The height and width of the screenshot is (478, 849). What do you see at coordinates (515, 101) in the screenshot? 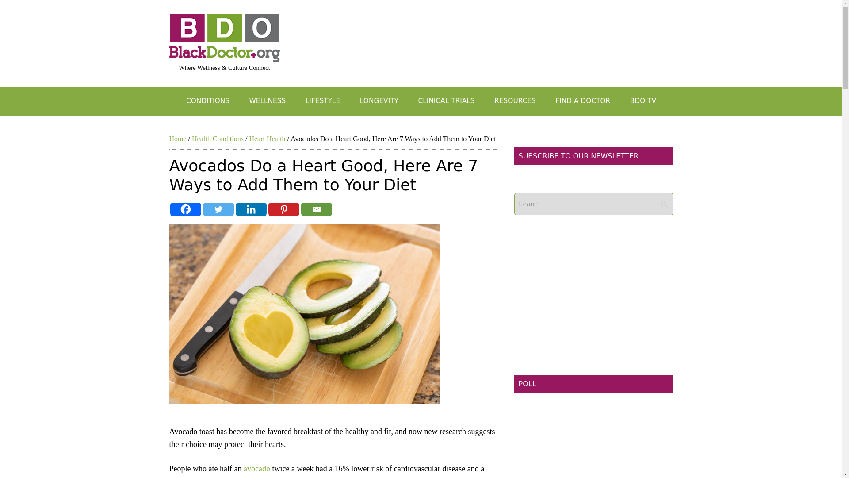
I see `RESOURCES` at bounding box center [515, 101].